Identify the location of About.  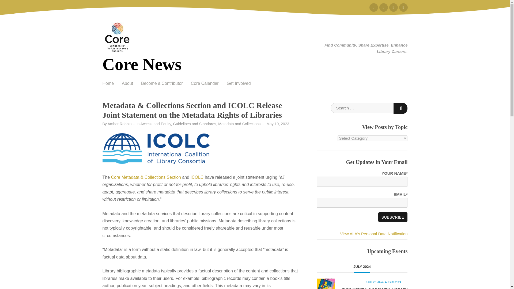
(127, 83).